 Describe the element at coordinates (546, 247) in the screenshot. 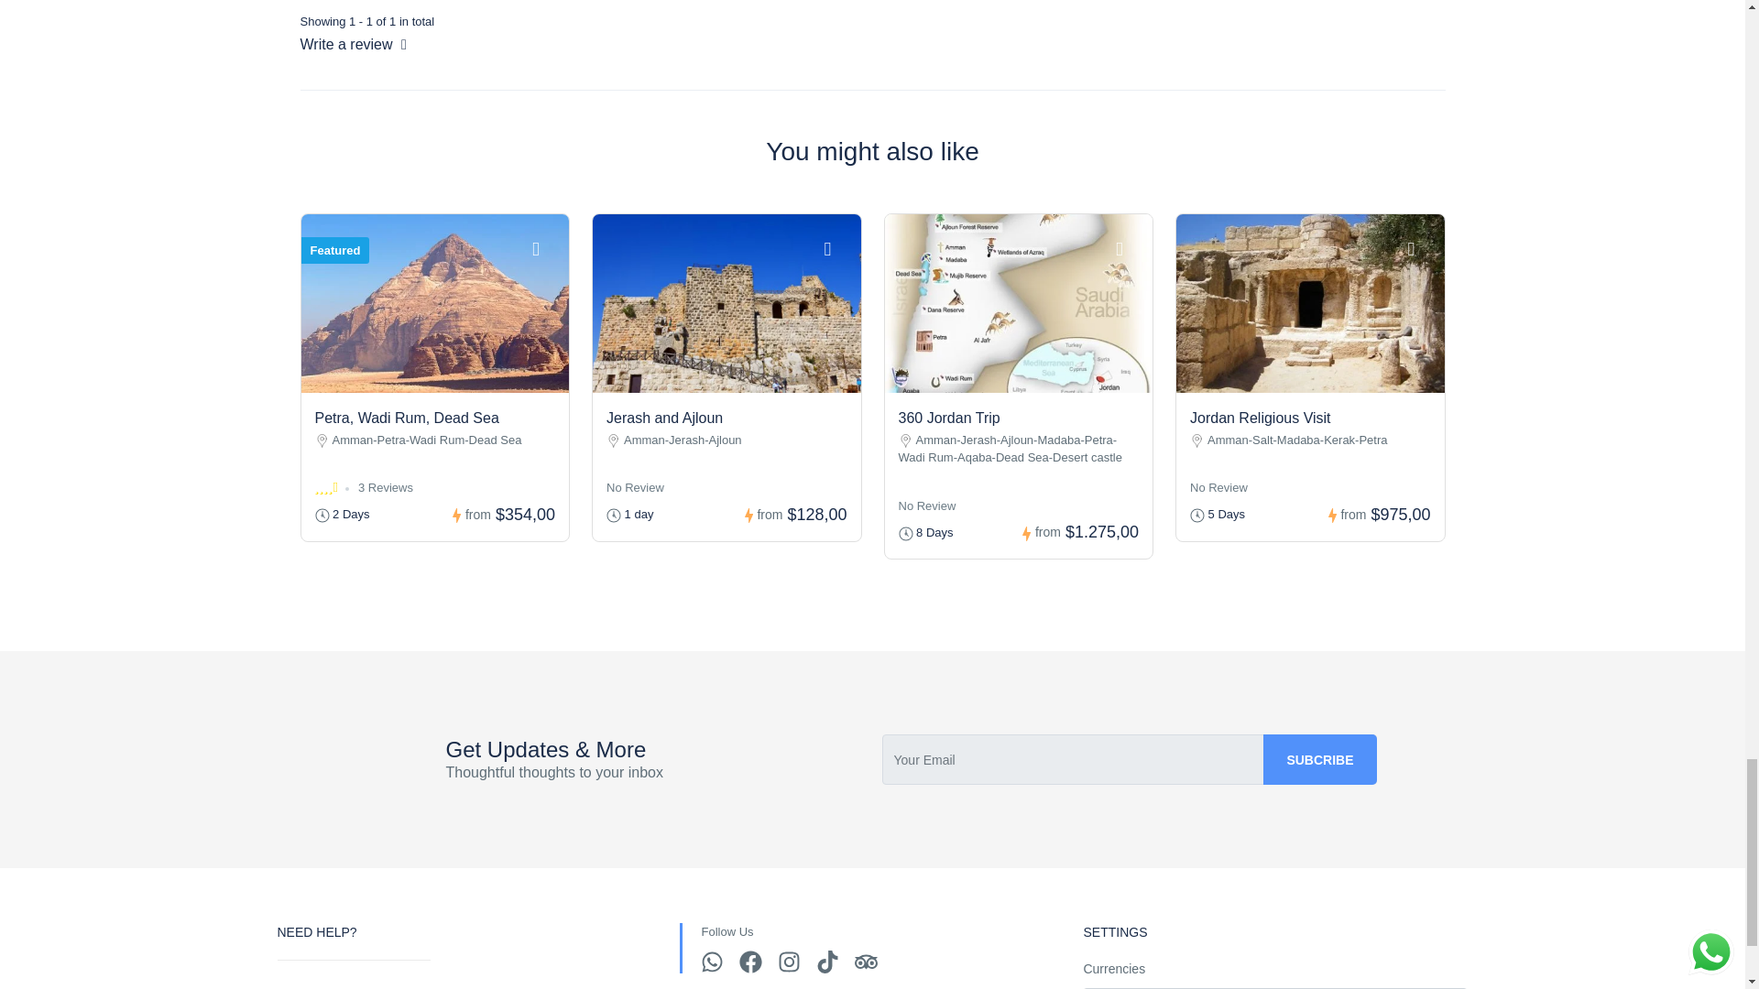

I see `Add to wishlist` at that location.